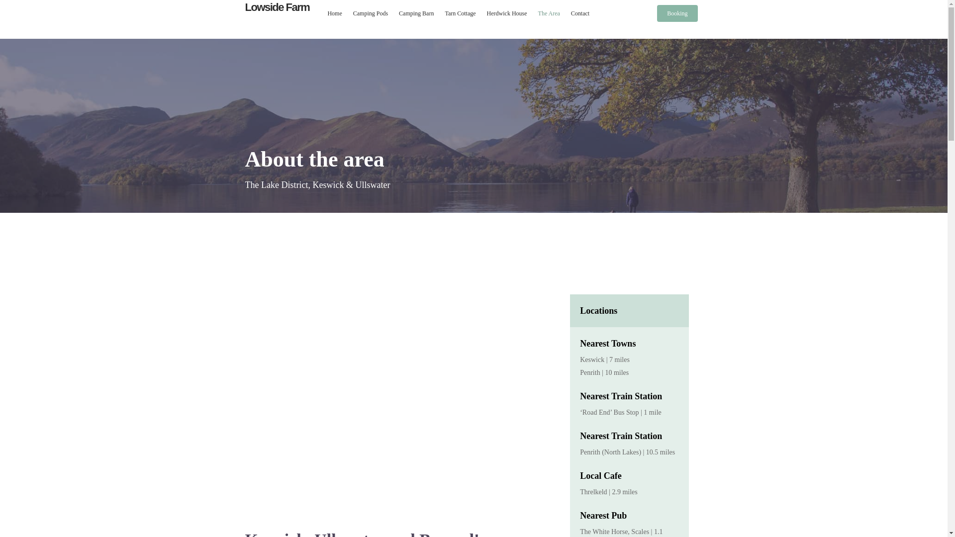 This screenshot has height=537, width=955. I want to click on Herdwick House, so click(507, 13).